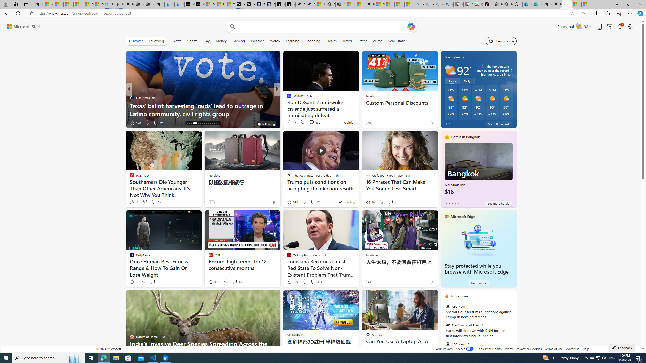 This screenshot has height=363, width=646. Describe the element at coordinates (322, 27) in the screenshot. I see `Enter your search term` at that location.